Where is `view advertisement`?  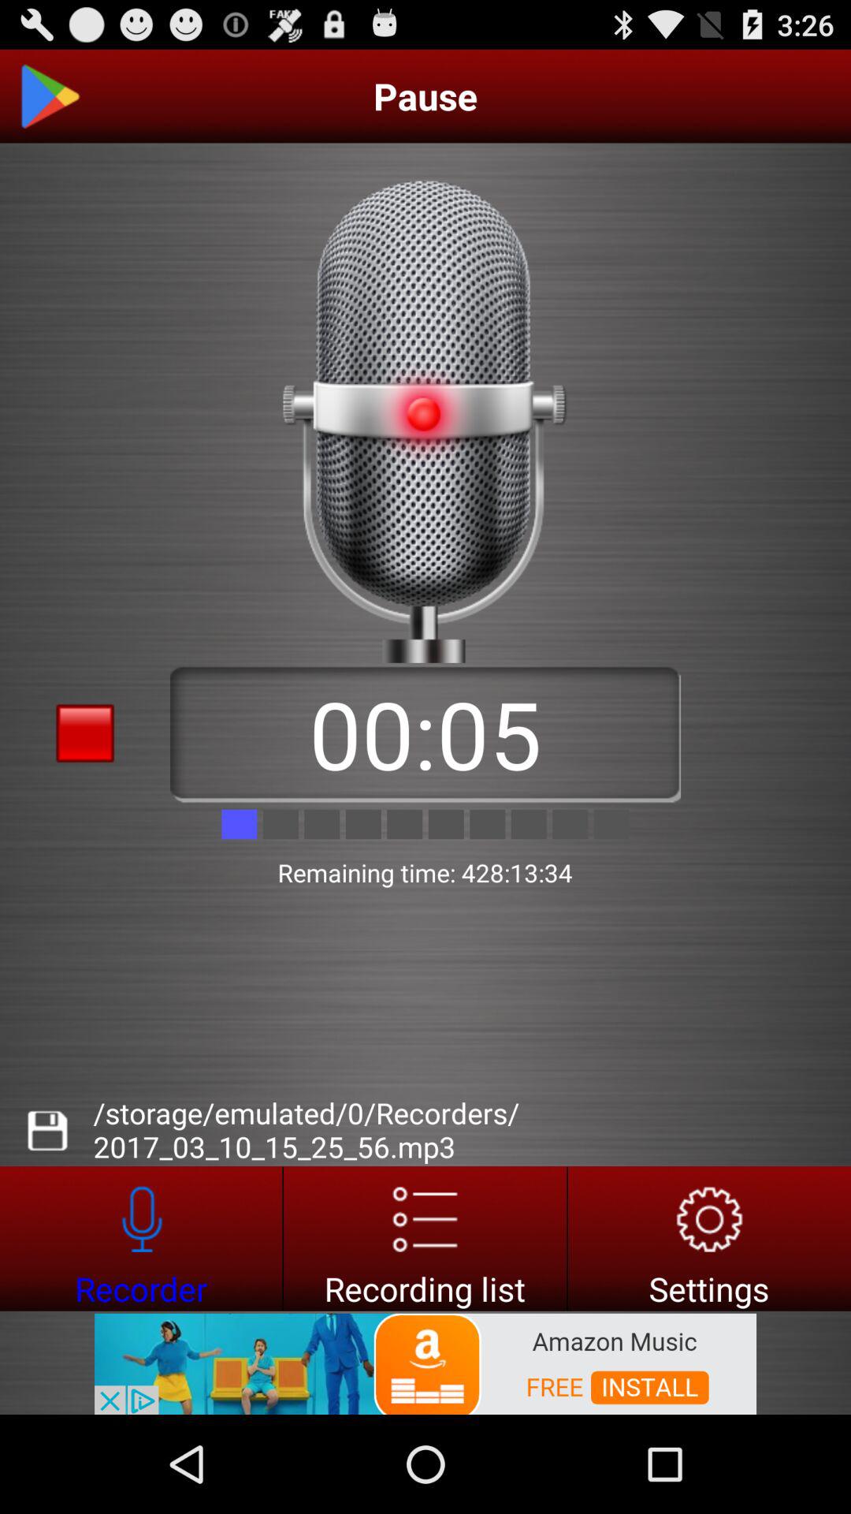
view advertisement is located at coordinates (425, 1363).